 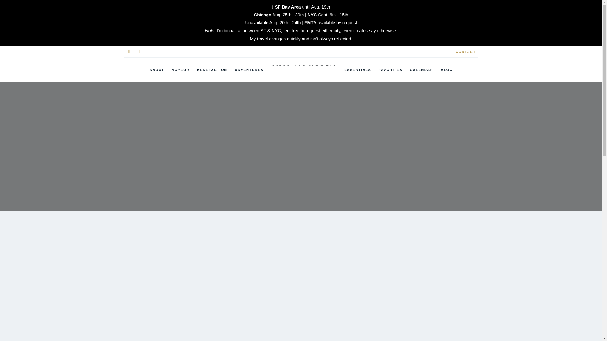 I want to click on BLOG, so click(x=447, y=69).